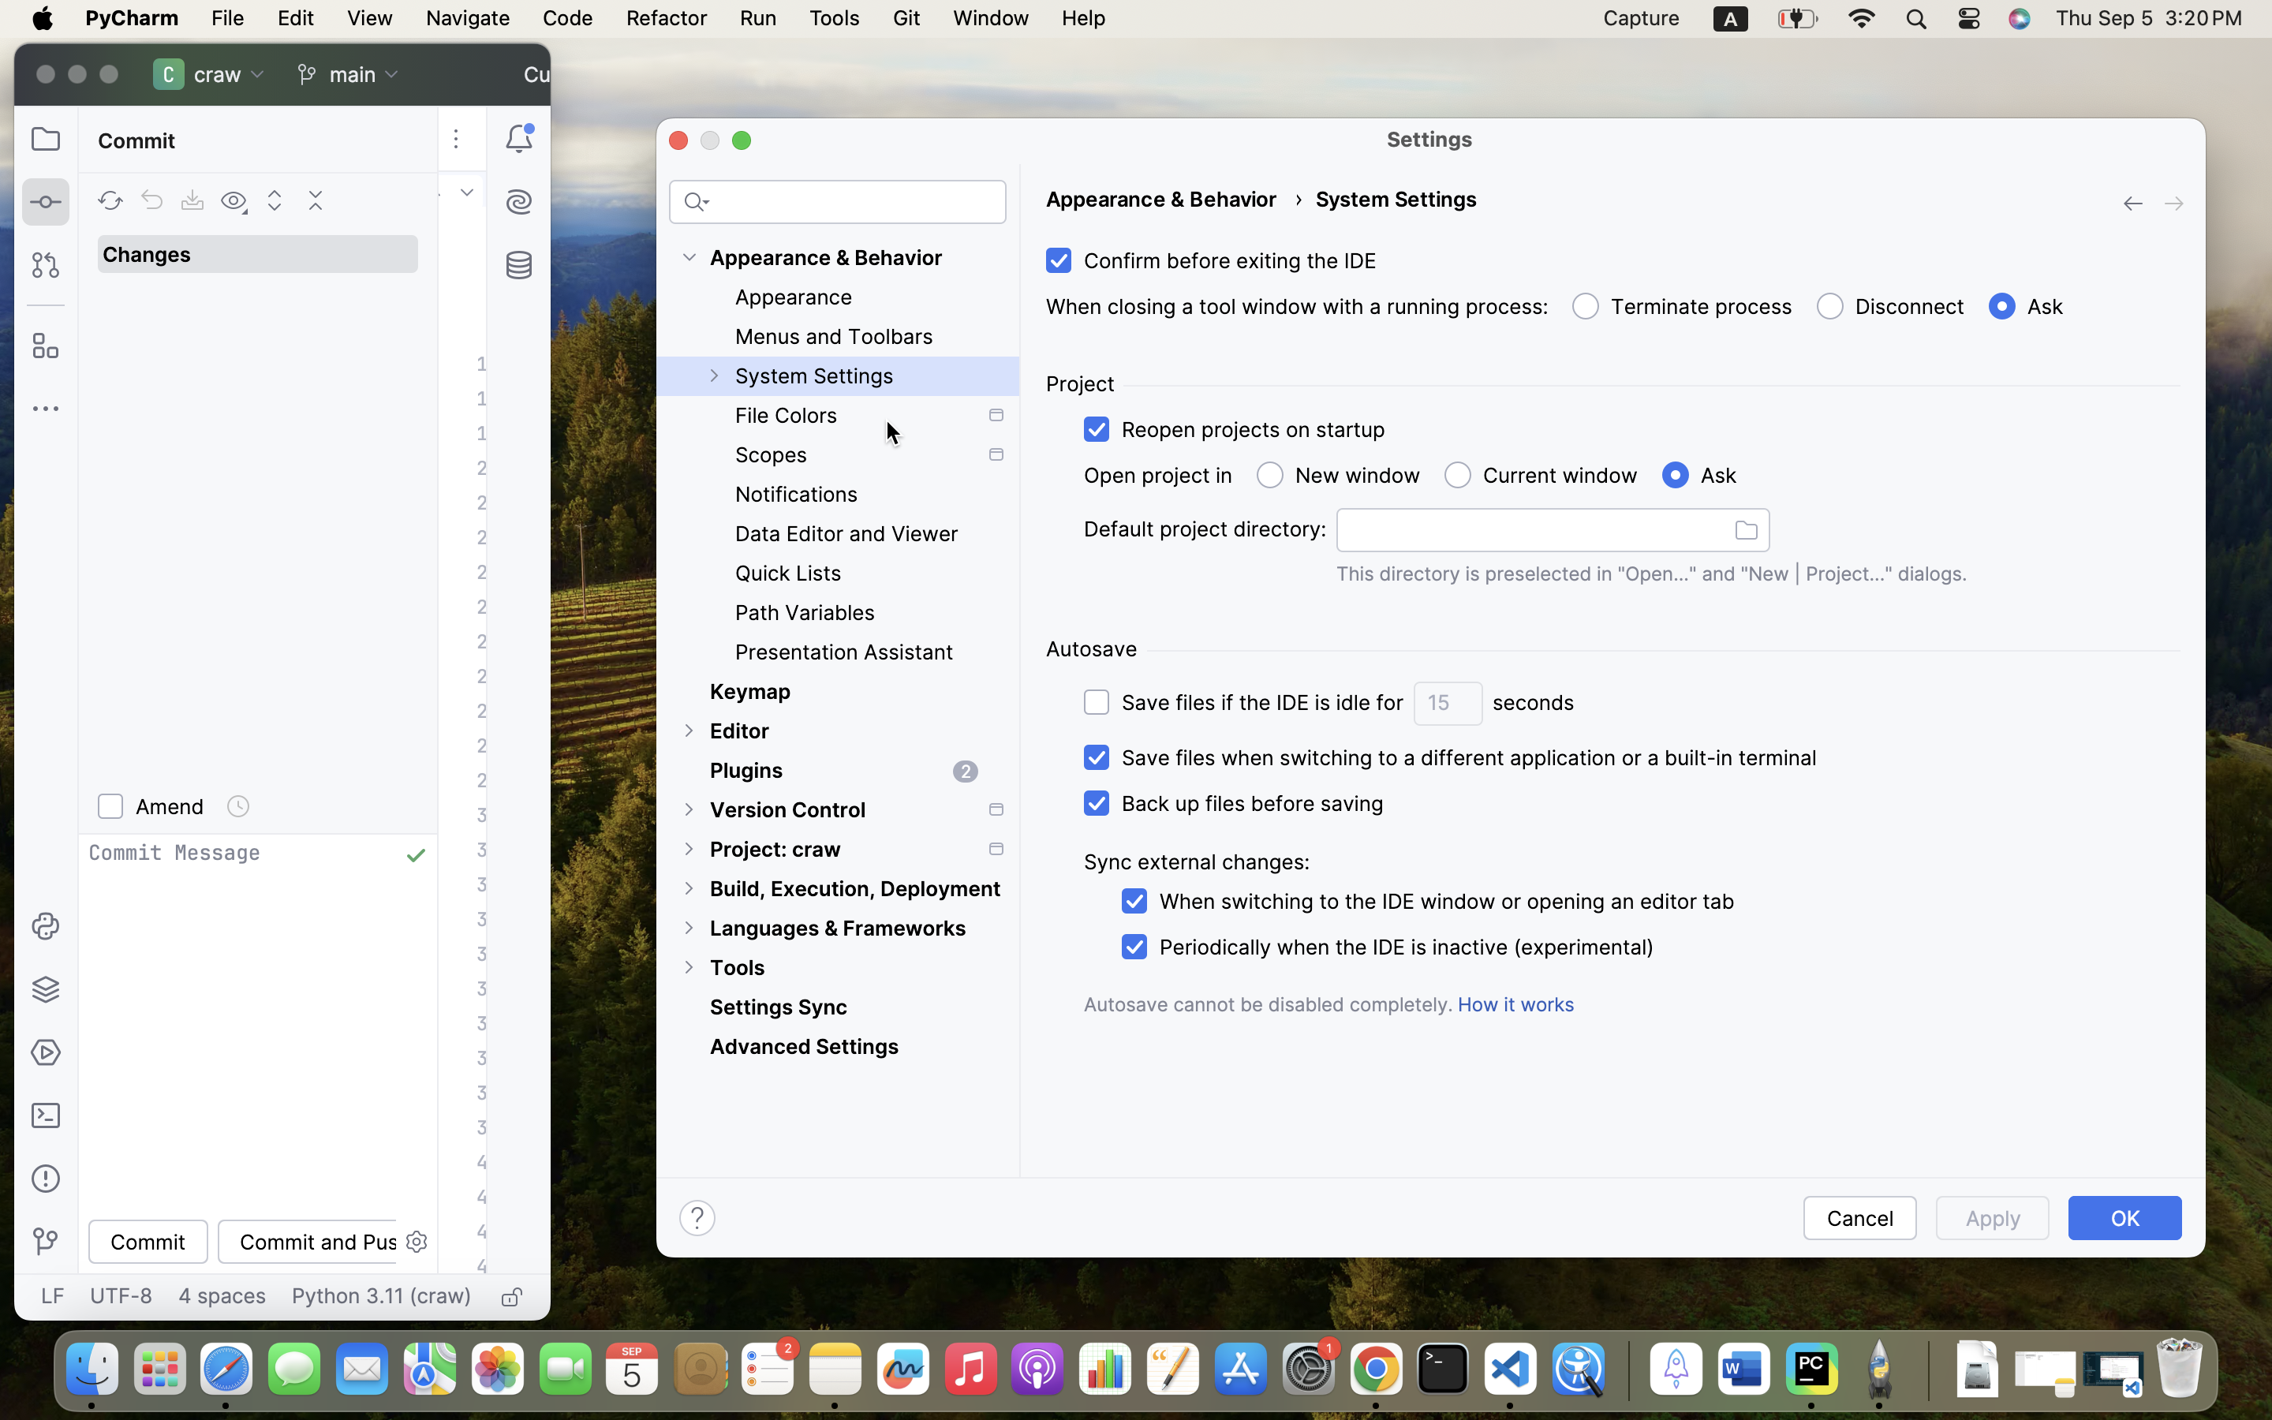  I want to click on seconds, so click(1534, 703).